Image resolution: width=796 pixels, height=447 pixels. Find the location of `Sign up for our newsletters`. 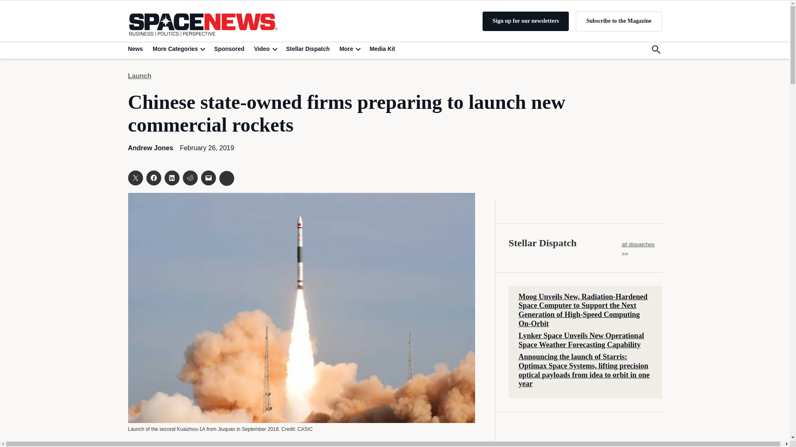

Sign up for our newsletters is located at coordinates (526, 21).